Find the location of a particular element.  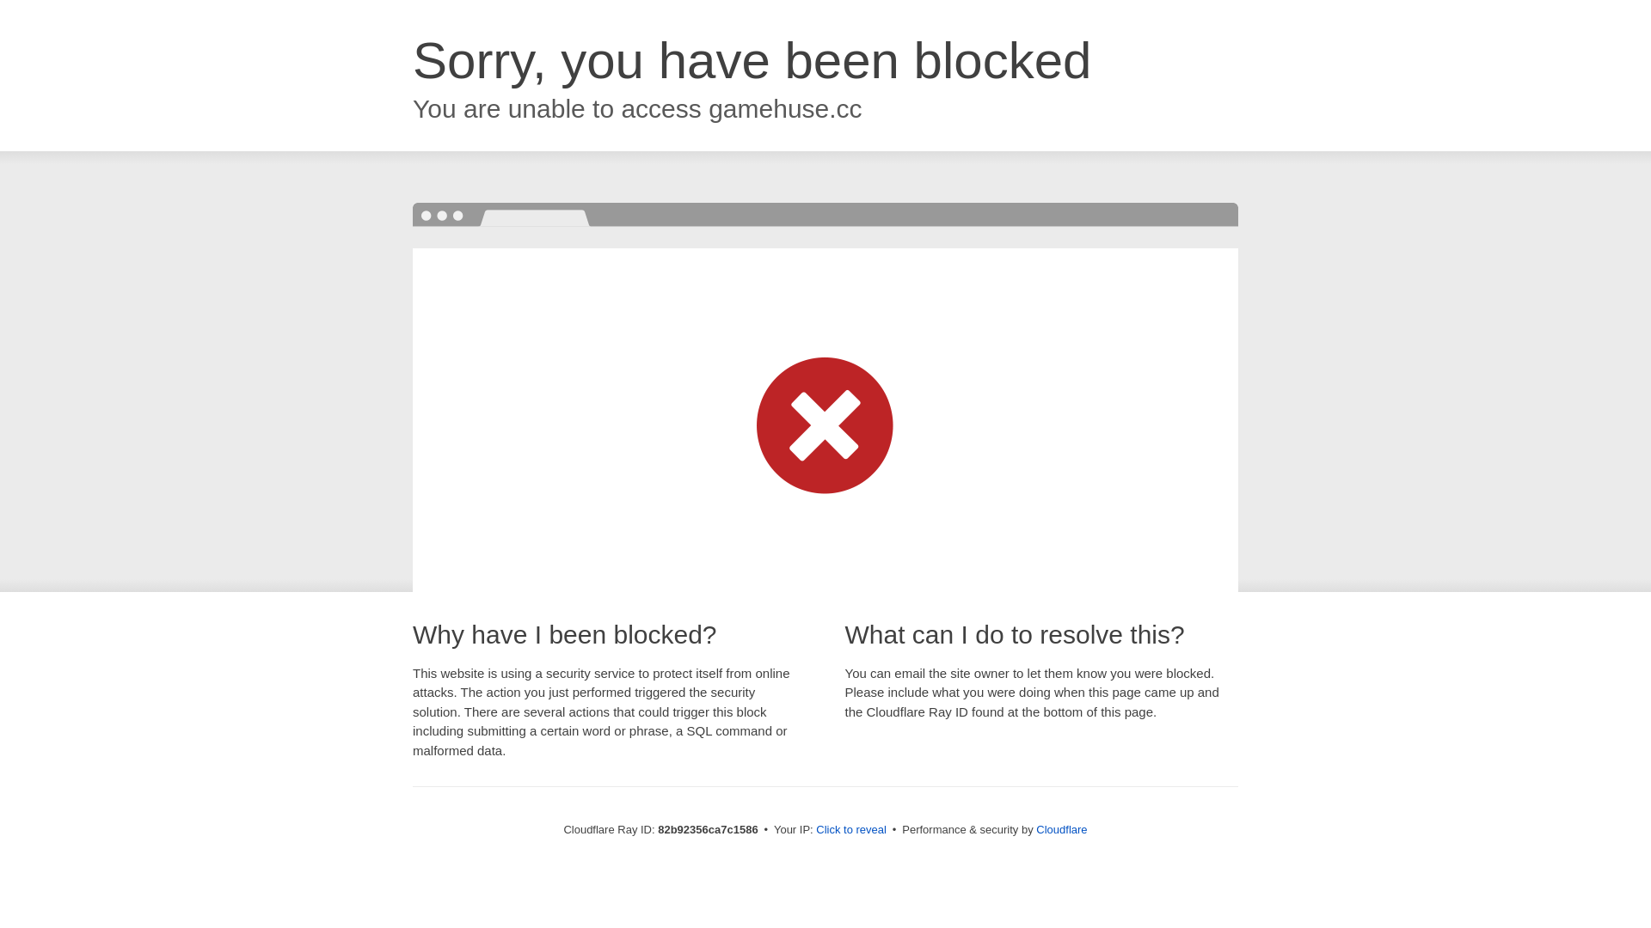

Cloudflare is located at coordinates (1061, 830).